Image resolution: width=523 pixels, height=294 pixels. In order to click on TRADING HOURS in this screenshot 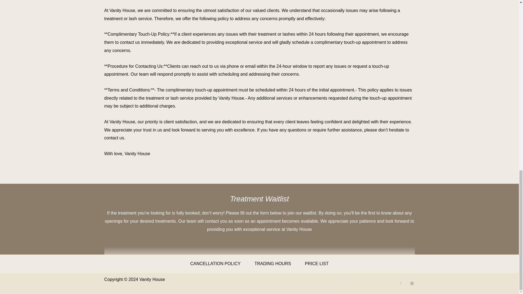, I will do `click(272, 264)`.